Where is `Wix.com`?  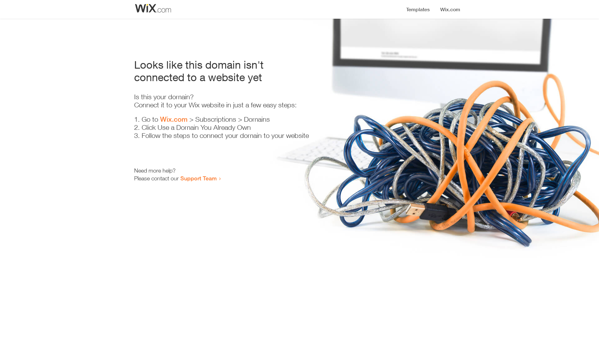 Wix.com is located at coordinates (174, 119).